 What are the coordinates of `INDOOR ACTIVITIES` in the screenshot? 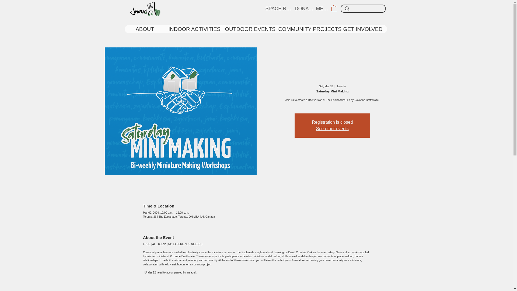 It's located at (192, 29).